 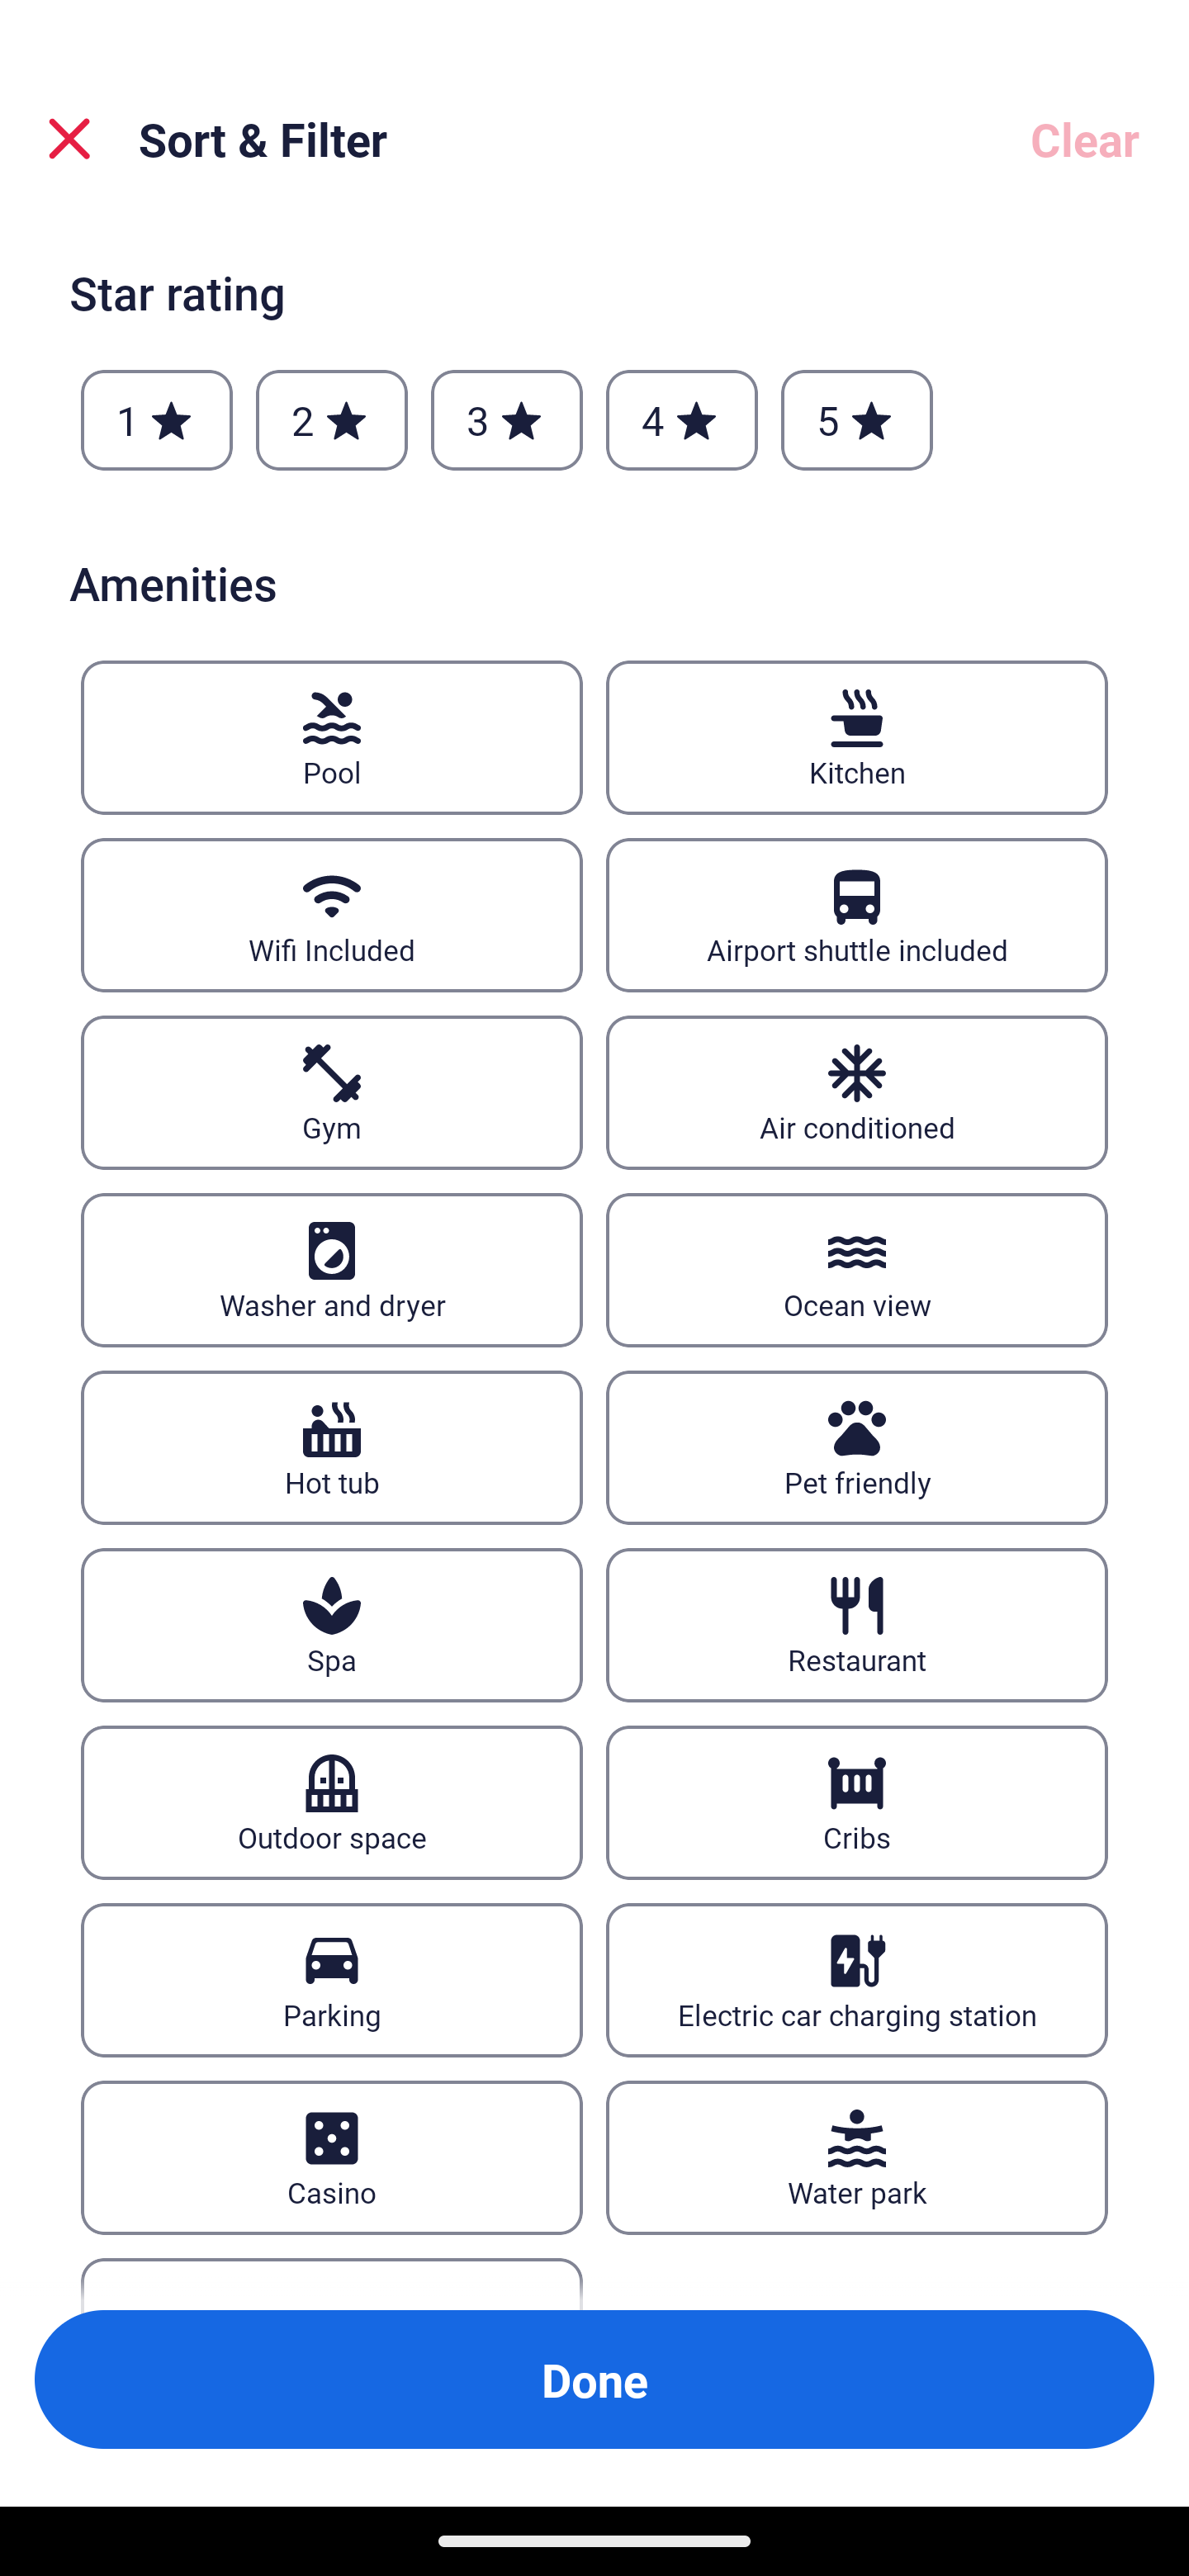 I want to click on Pet friendly, so click(x=857, y=1447).